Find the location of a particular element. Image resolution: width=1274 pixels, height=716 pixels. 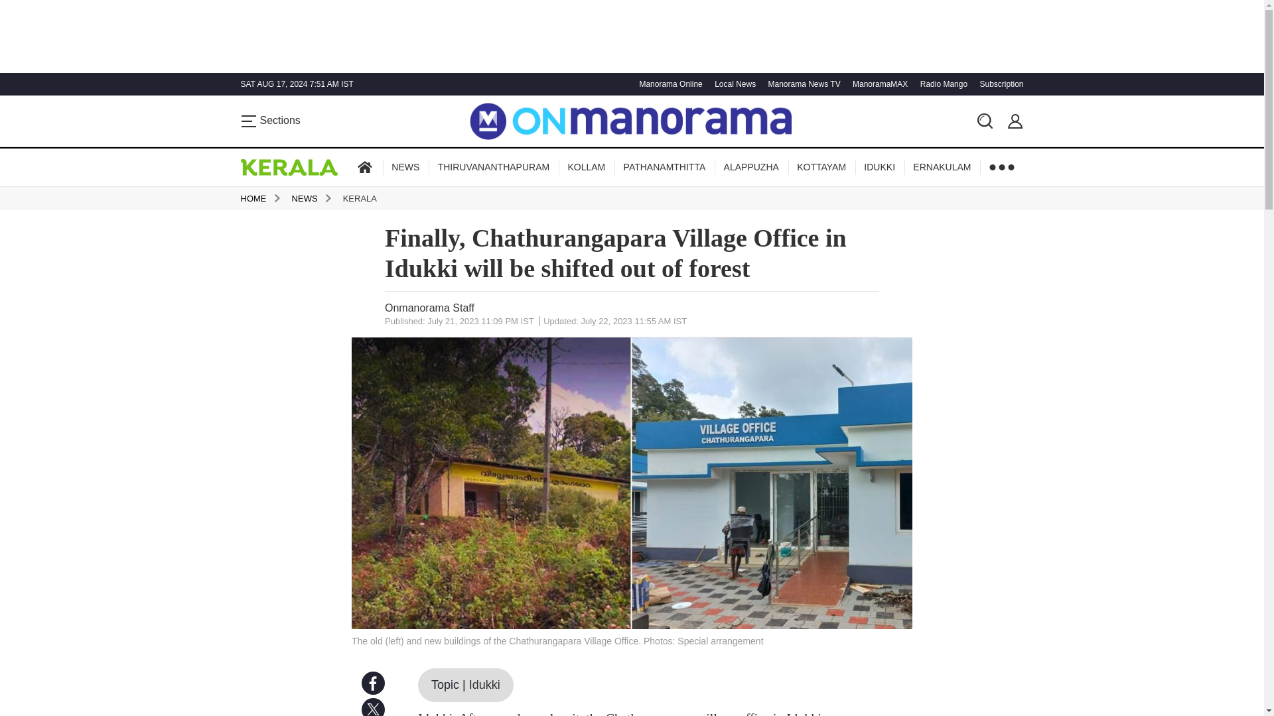

ManoramaMAX is located at coordinates (879, 84).